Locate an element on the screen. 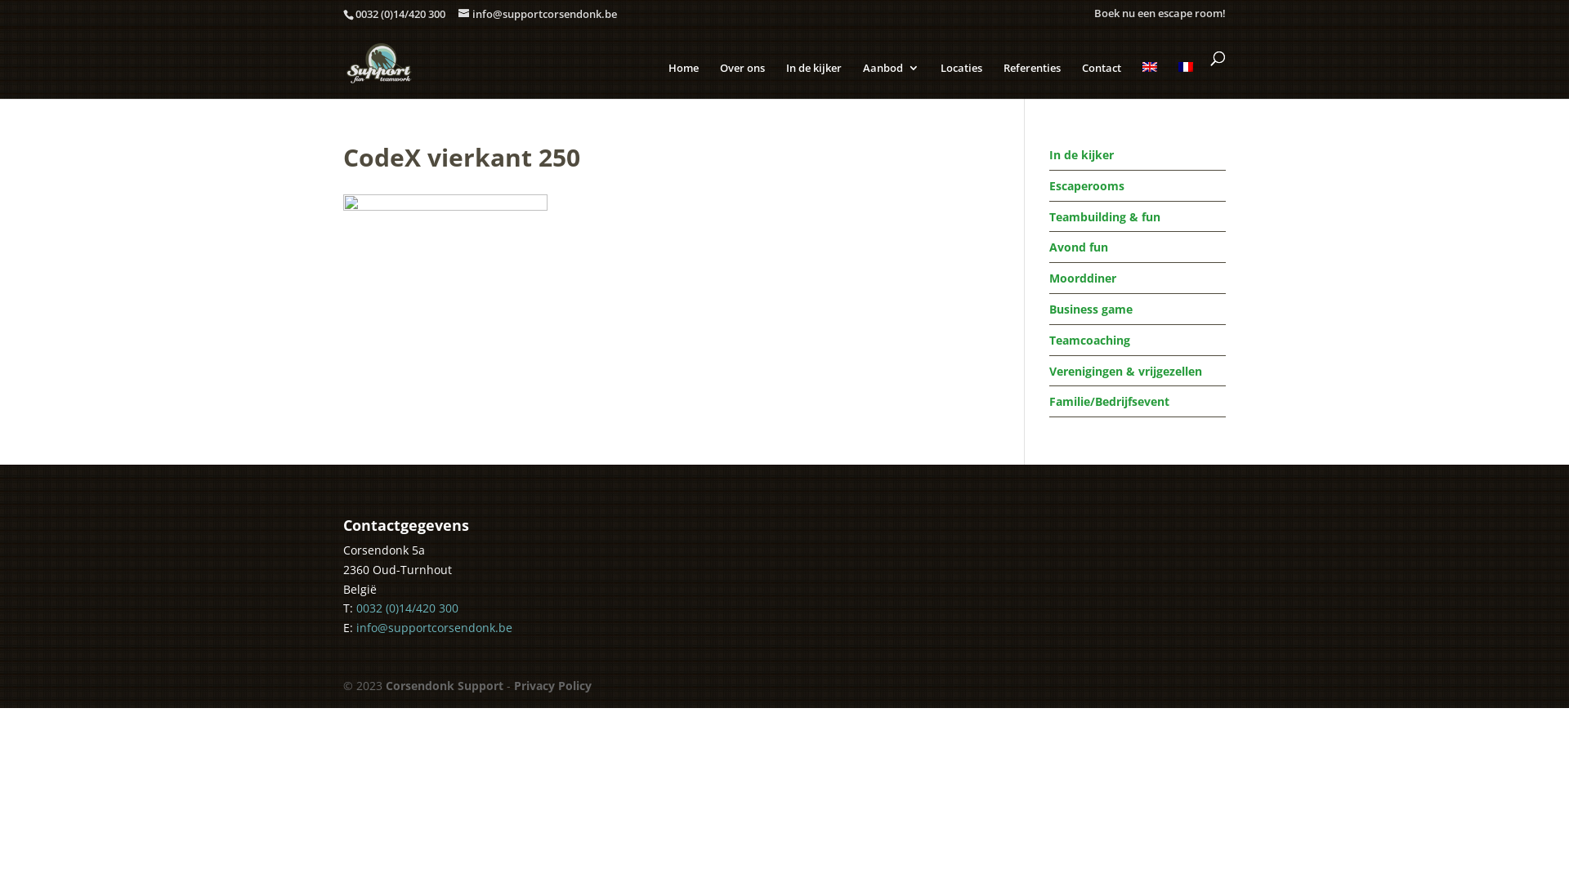  Referenties is located at coordinates (1032, 78).